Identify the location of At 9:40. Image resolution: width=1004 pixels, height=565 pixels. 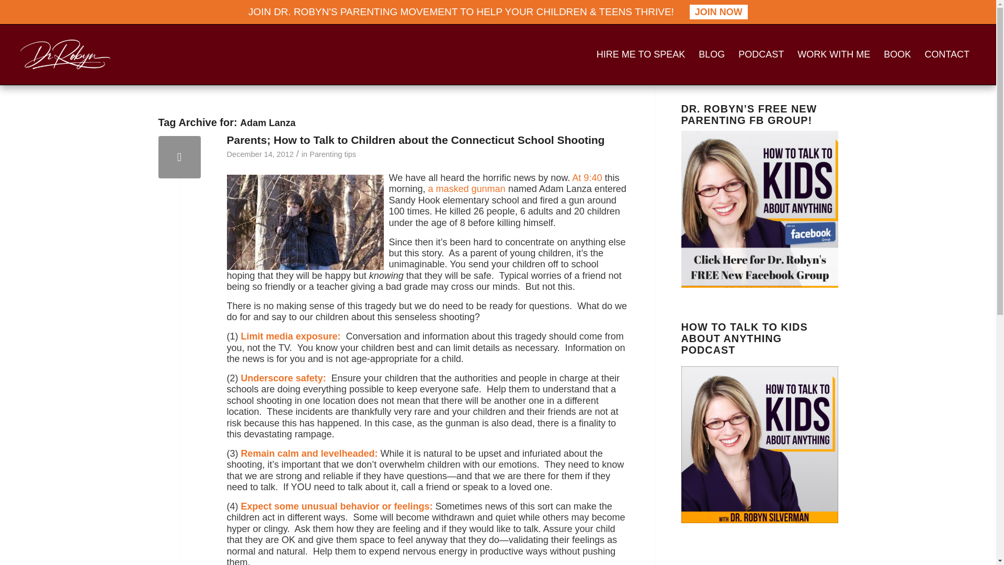
(587, 178).